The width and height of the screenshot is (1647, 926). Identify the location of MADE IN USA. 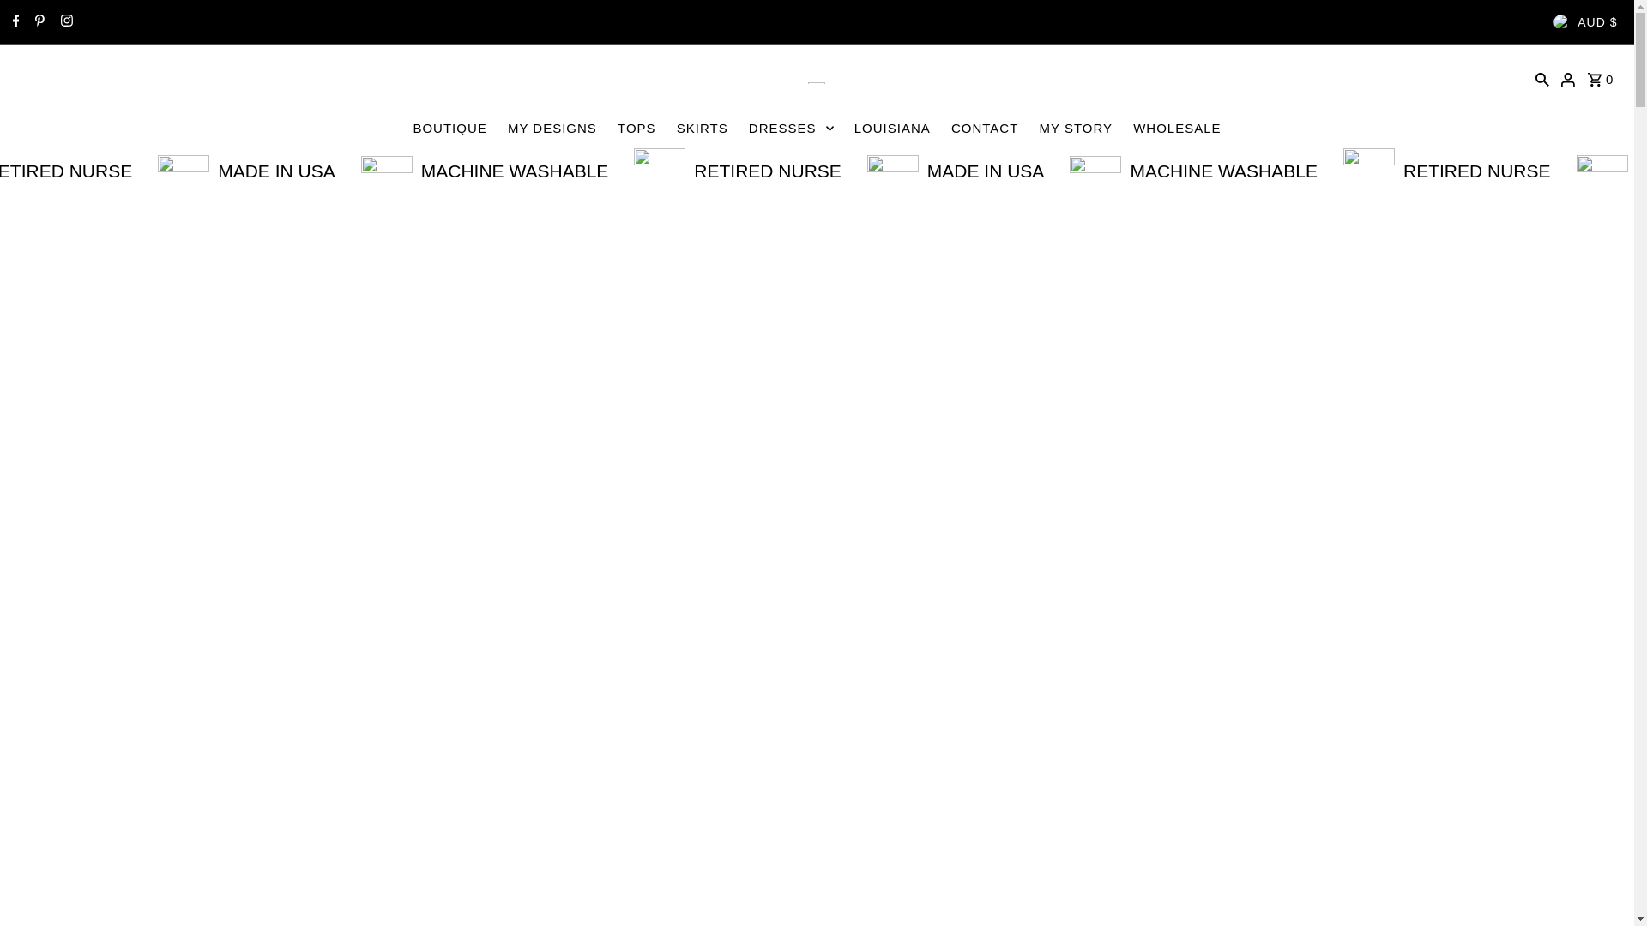
(528, 171).